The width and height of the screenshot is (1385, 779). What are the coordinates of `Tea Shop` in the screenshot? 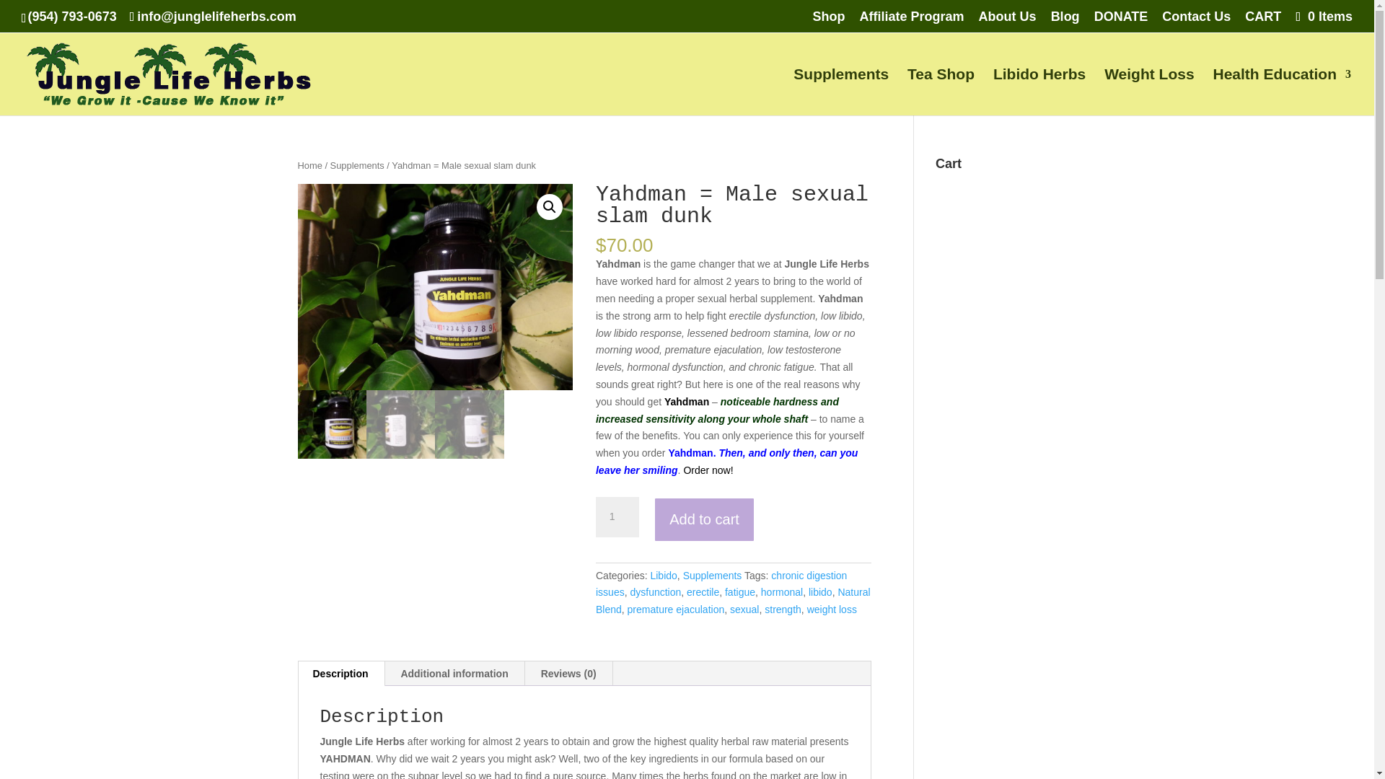 It's located at (941, 92).